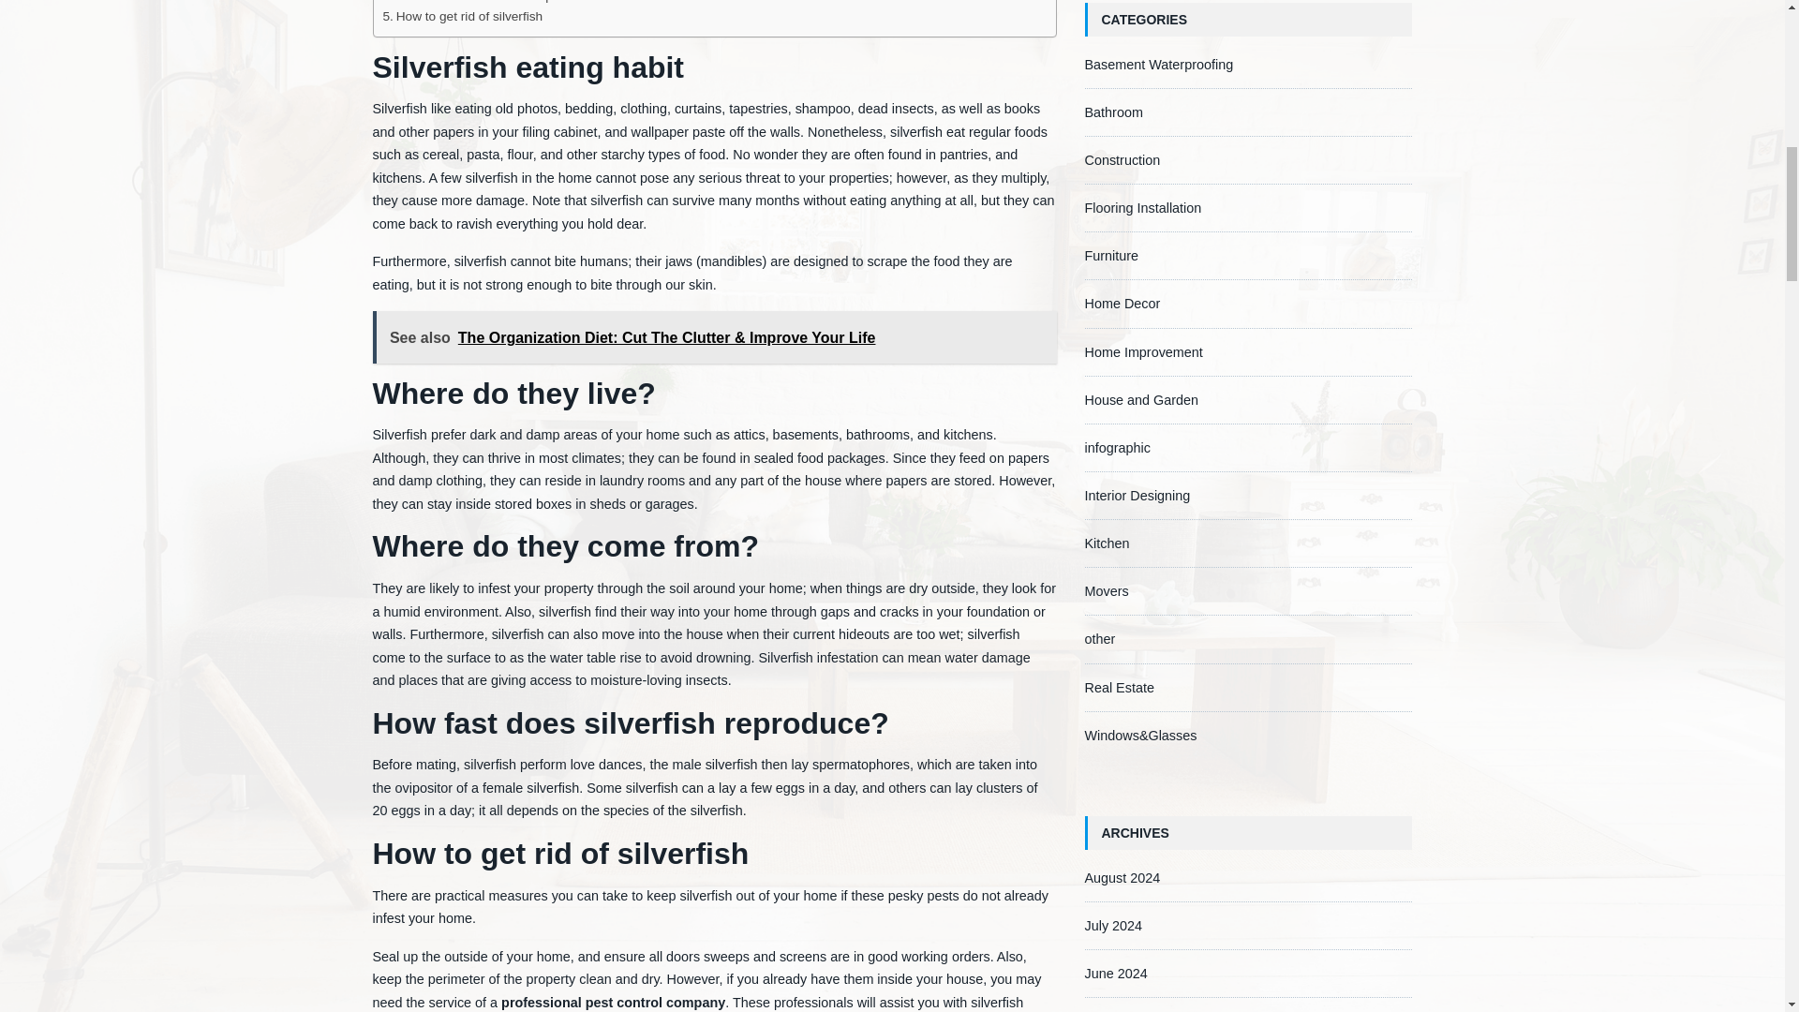 The image size is (1799, 1012). Describe the element at coordinates (1159, 64) in the screenshot. I see `Basement Waterproofing` at that location.